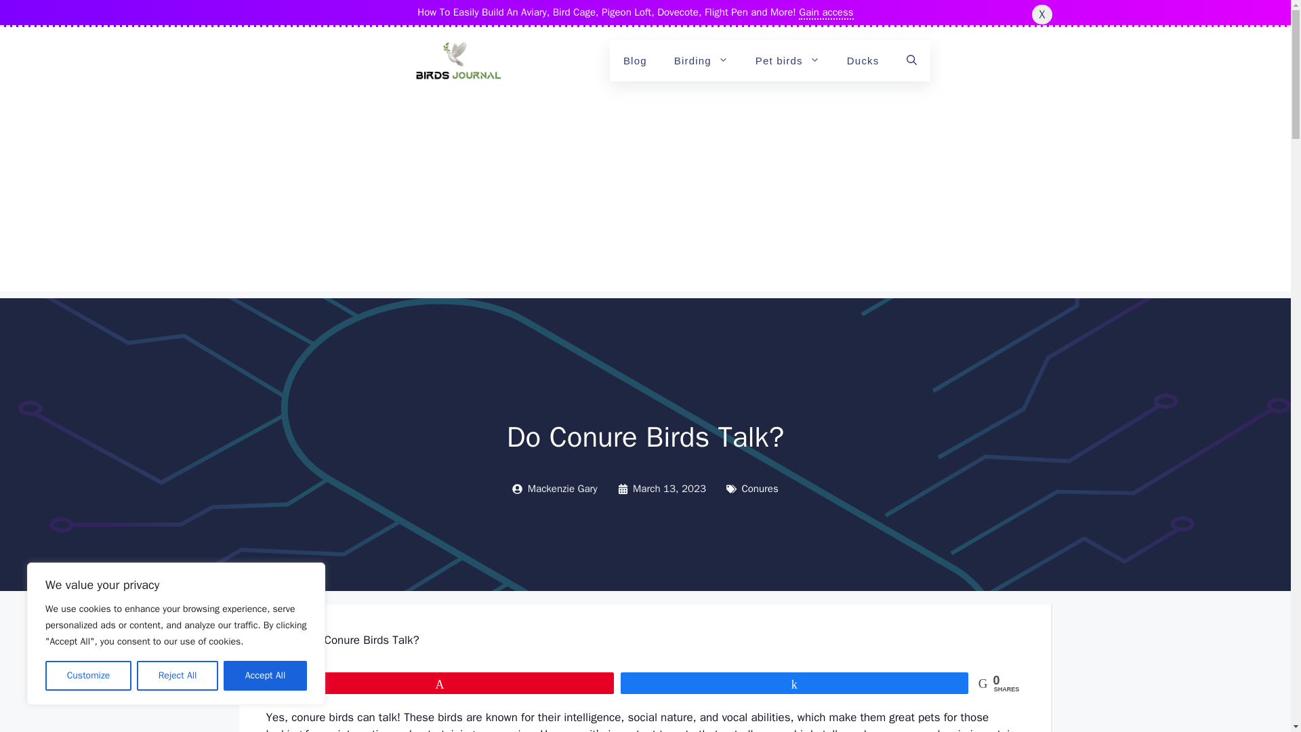 This screenshot has width=1301, height=732. Describe the element at coordinates (636, 61) in the screenshot. I see `Blog` at that location.